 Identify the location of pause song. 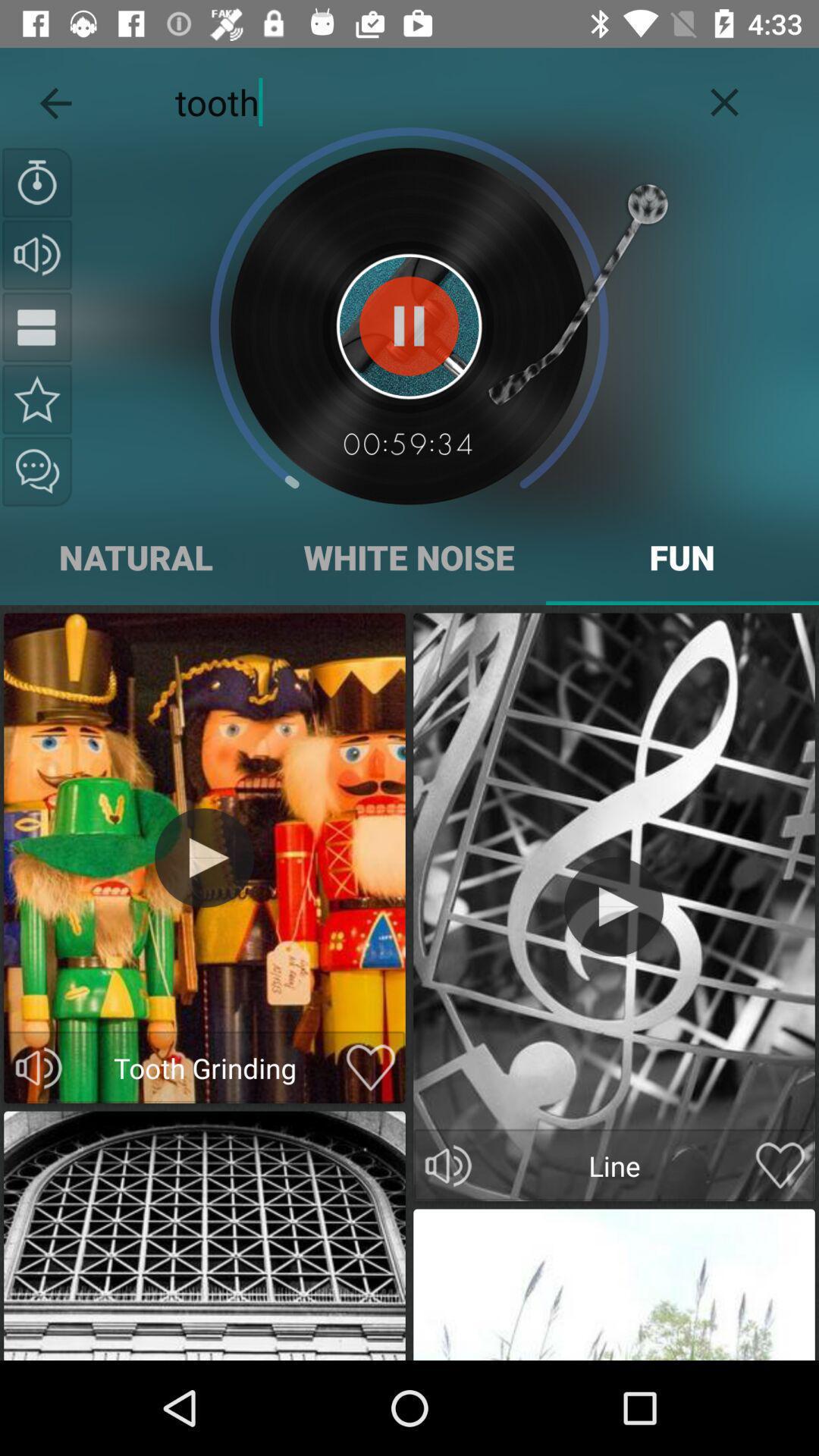
(37, 327).